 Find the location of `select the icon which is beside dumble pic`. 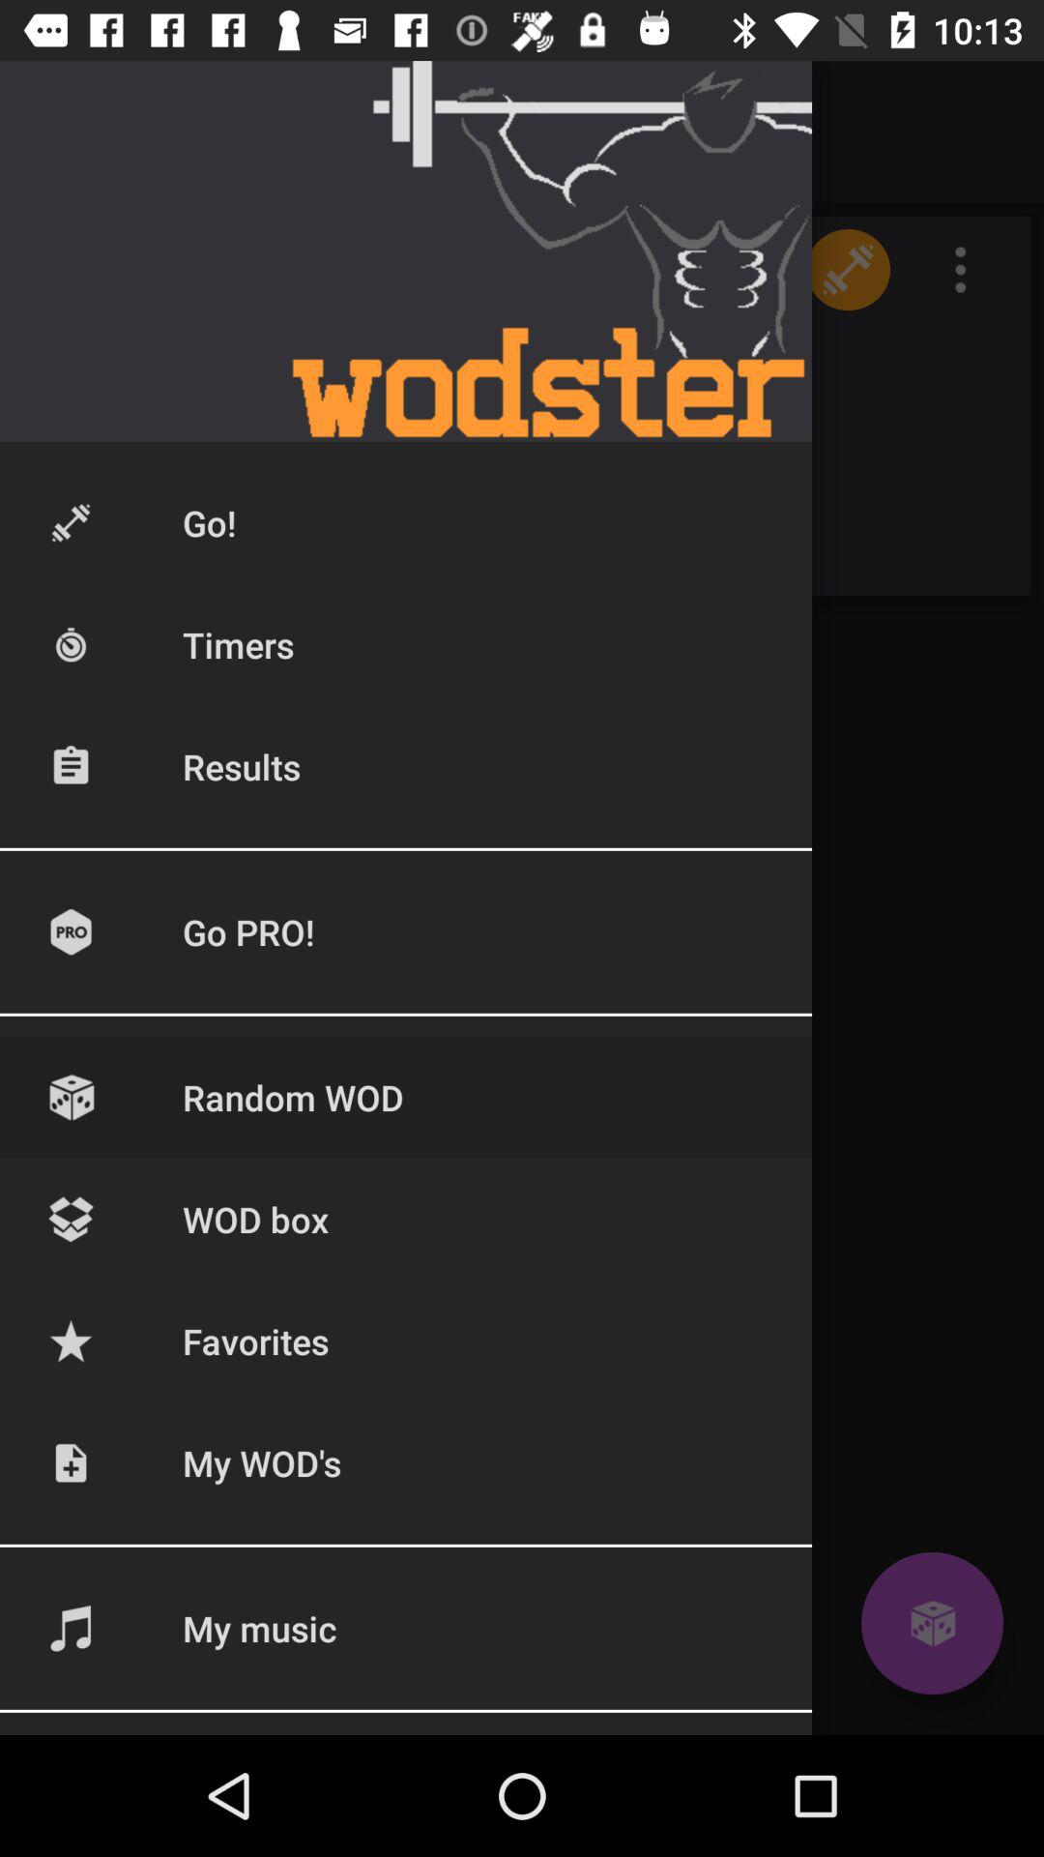

select the icon which is beside dumble pic is located at coordinates (961, 270).